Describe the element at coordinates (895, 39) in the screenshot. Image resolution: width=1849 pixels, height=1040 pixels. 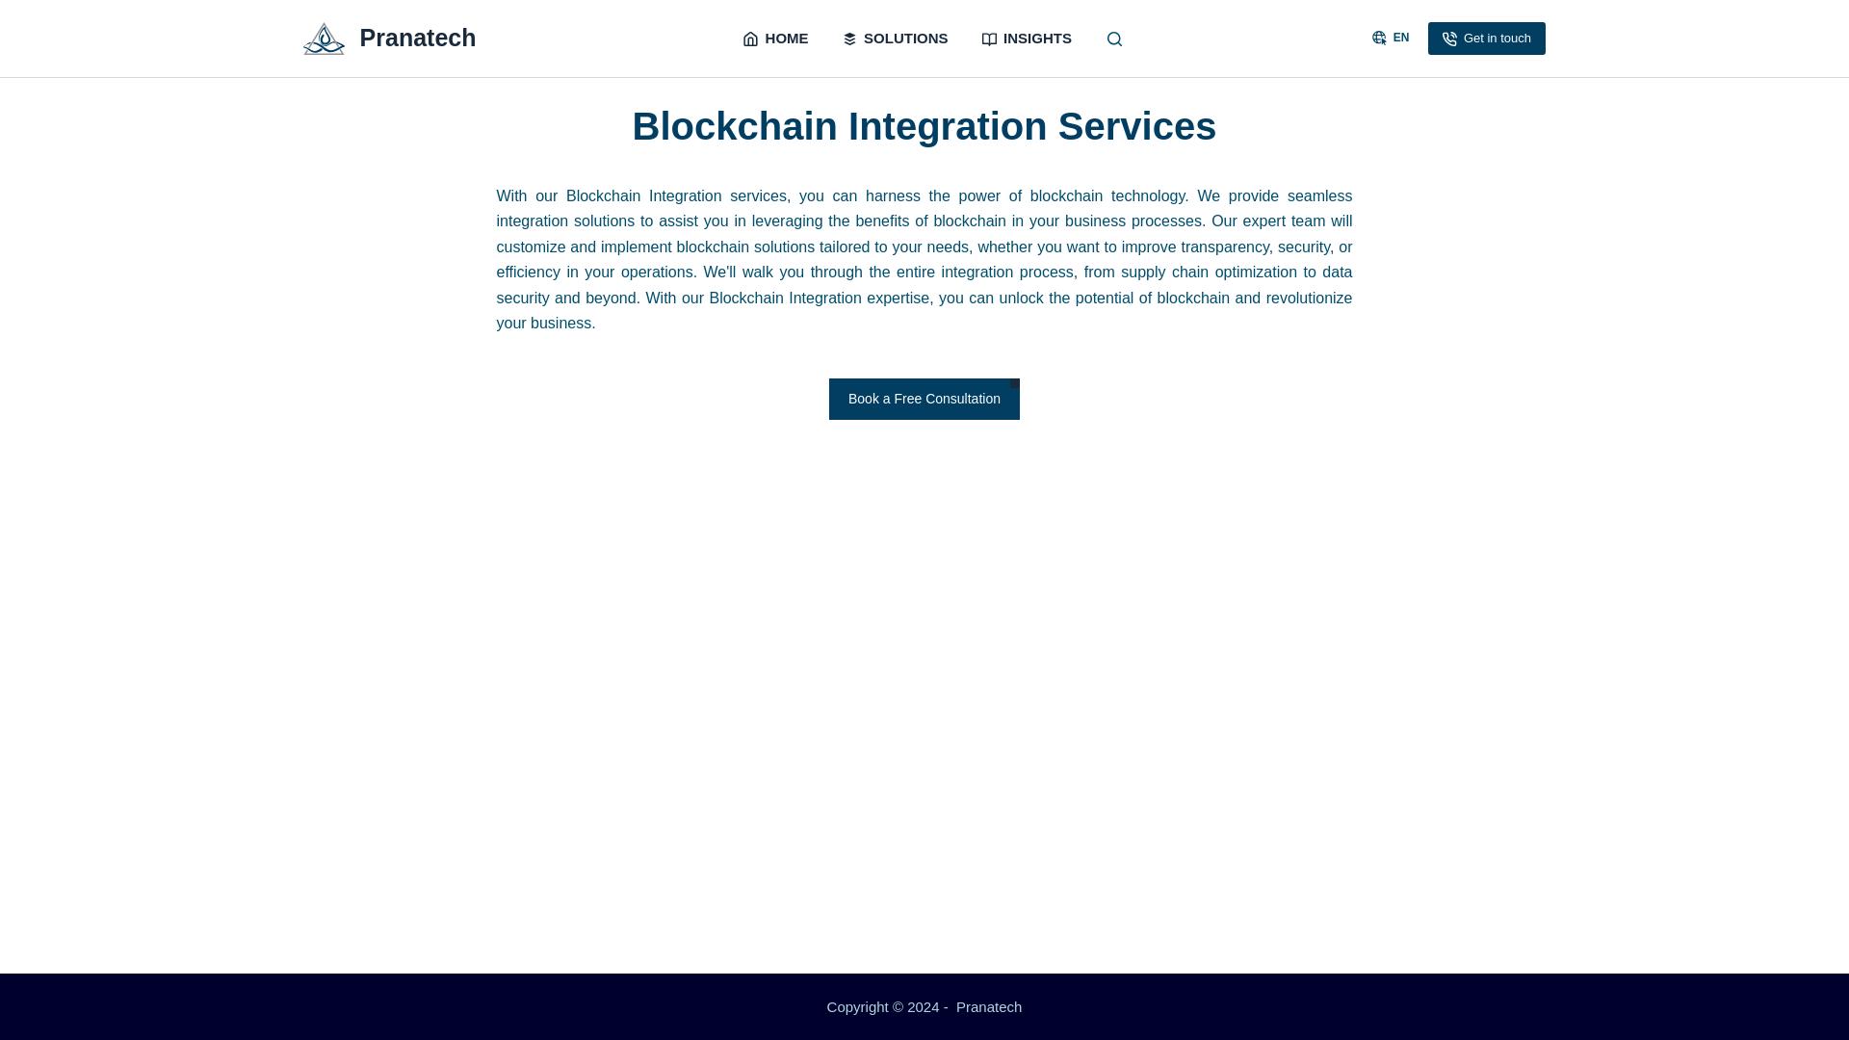
I see `SOLUTIONS` at that location.